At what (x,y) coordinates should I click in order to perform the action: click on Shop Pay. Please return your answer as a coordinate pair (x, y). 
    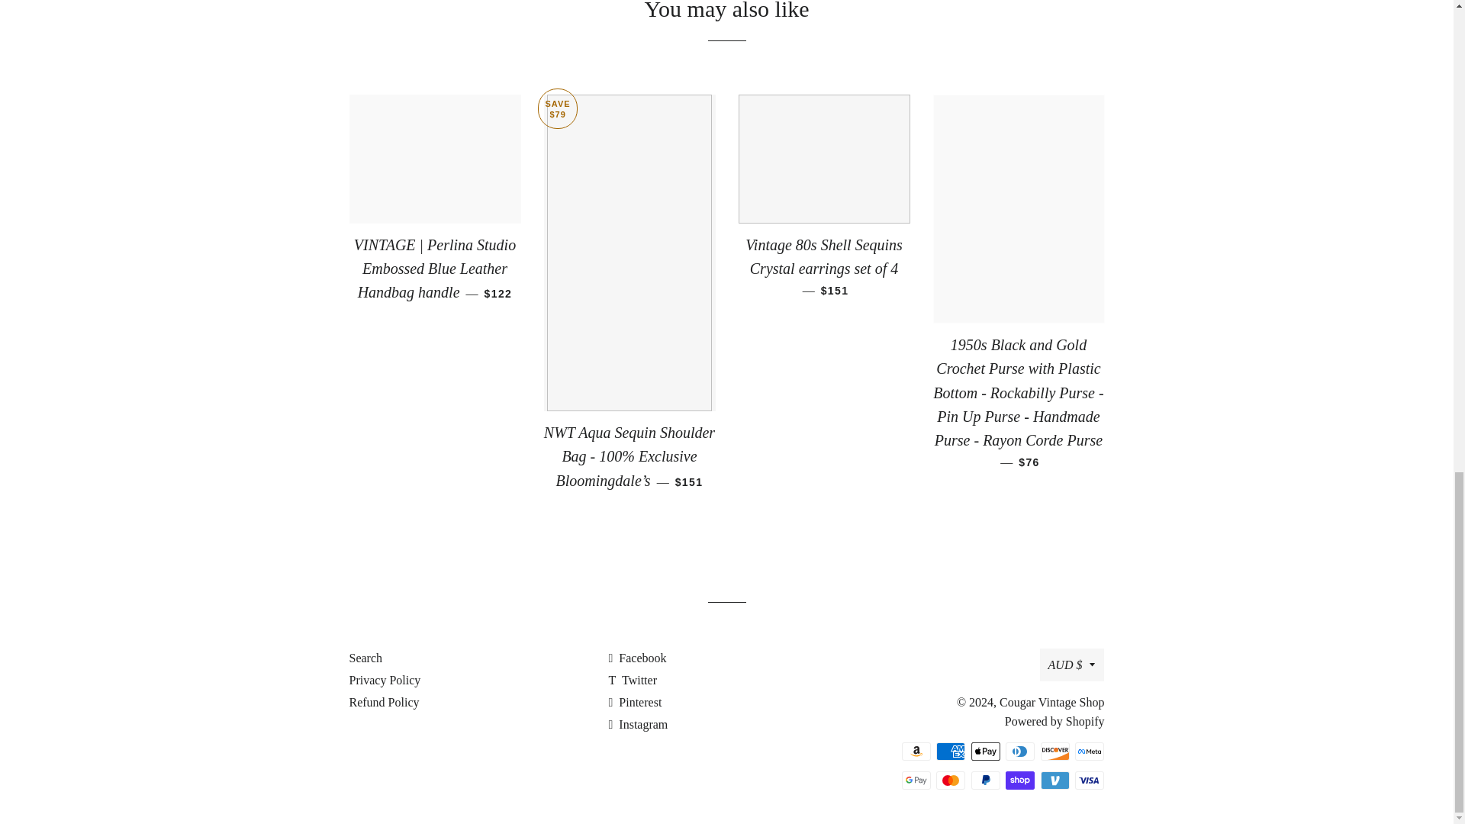
    Looking at the image, I should click on (1019, 780).